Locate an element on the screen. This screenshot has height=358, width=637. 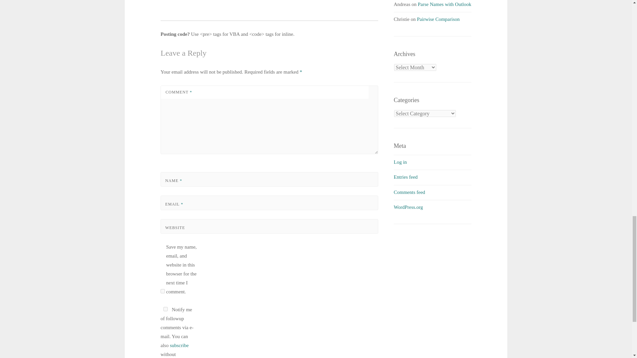
subscribe is located at coordinates (179, 345).